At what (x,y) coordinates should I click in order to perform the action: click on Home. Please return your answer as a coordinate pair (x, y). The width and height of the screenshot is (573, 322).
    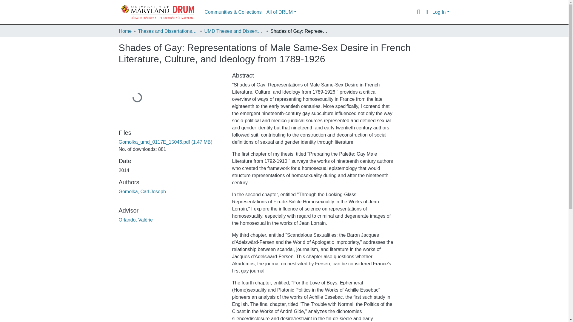
    Looking at the image, I should click on (125, 31).